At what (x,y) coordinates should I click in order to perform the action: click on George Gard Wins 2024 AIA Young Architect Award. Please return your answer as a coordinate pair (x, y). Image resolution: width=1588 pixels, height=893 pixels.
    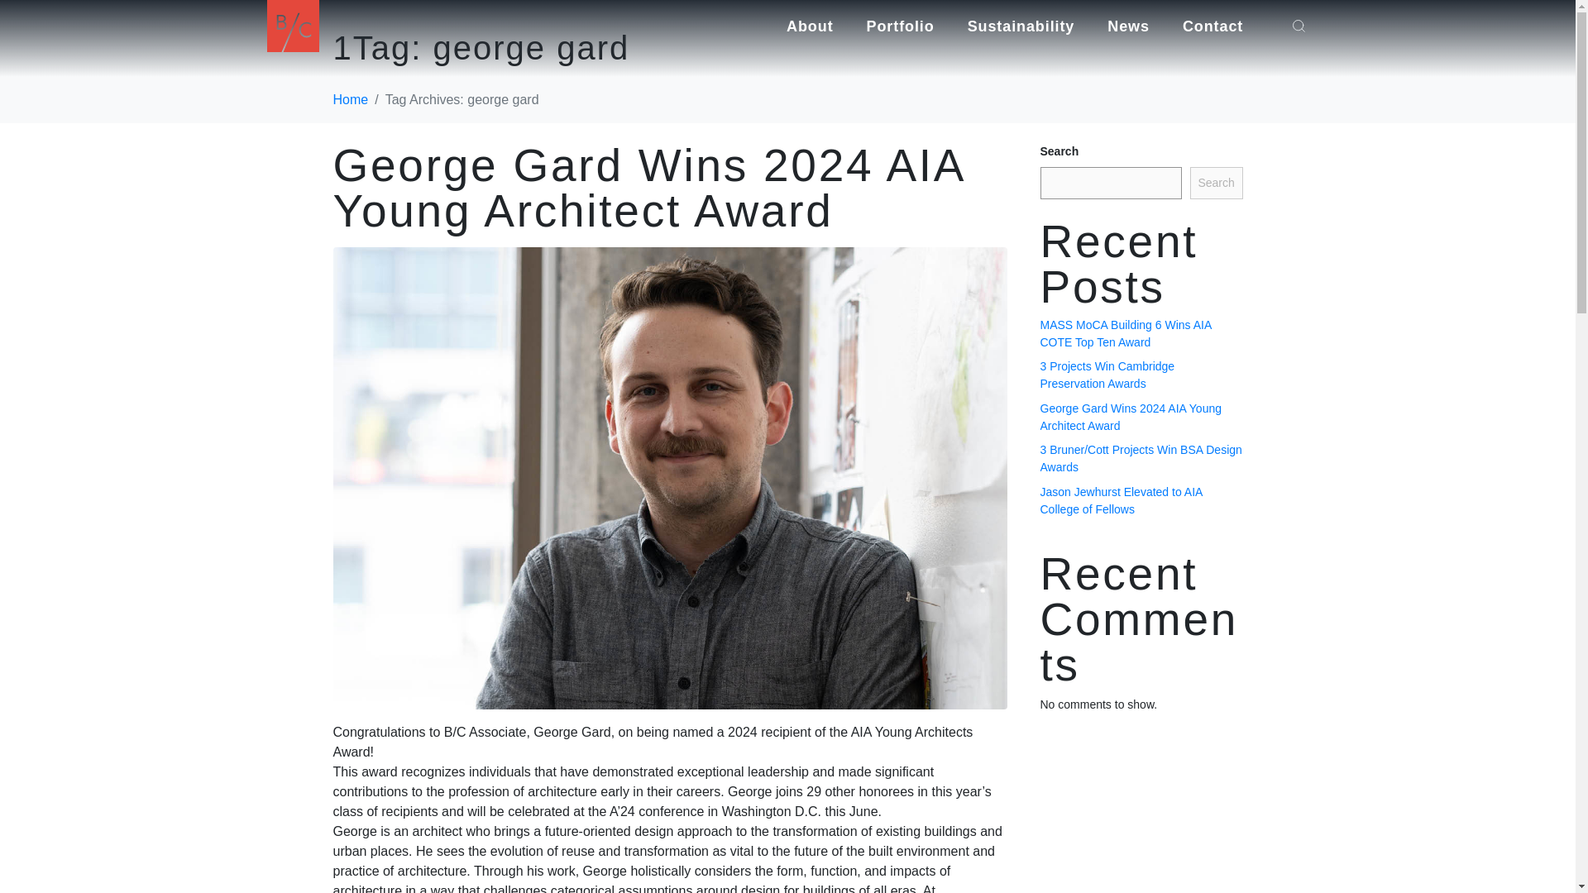
    Looking at the image, I should click on (648, 188).